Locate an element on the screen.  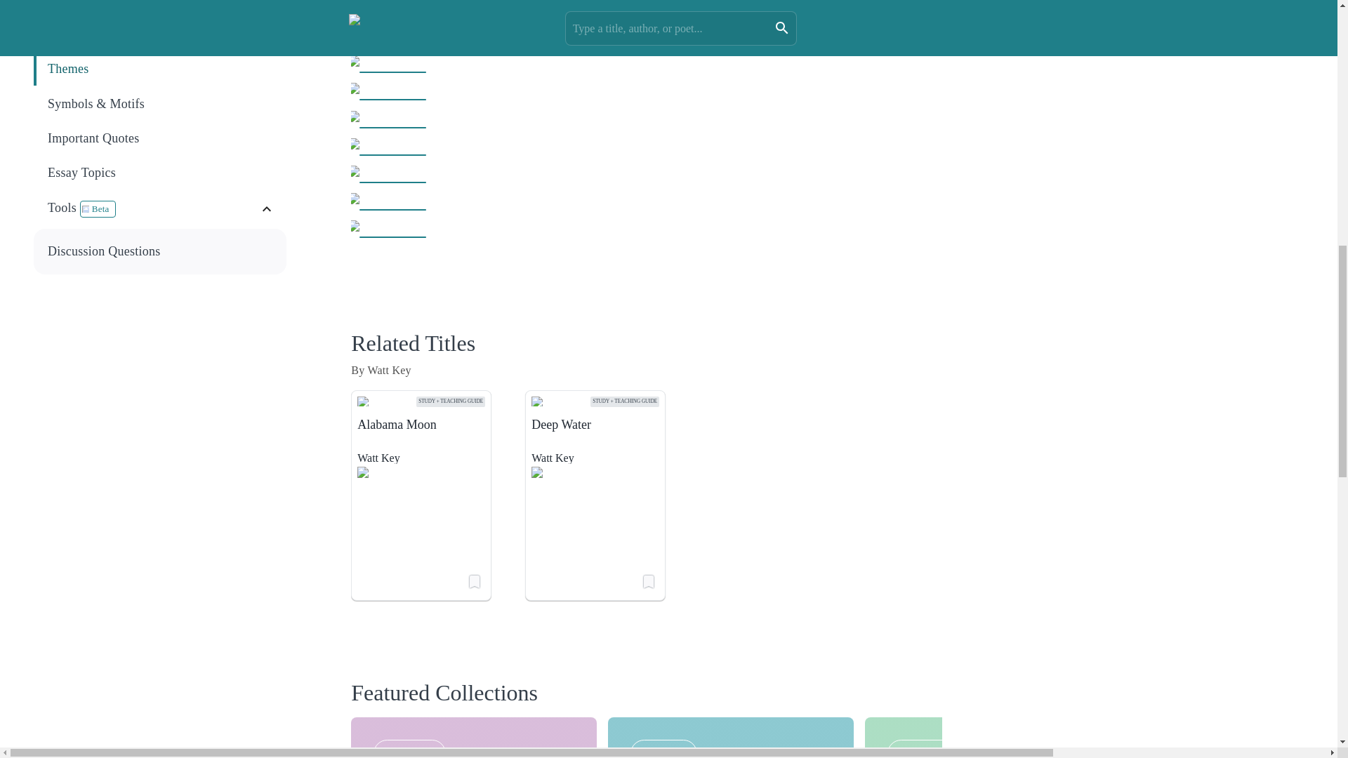
Themes is located at coordinates (161, 69).